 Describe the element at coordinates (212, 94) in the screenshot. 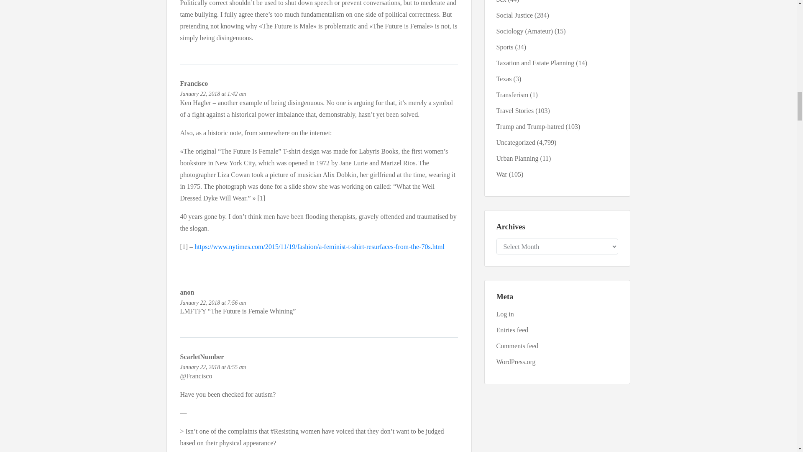

I see `January 22, 2018 at 1:42 am` at that location.